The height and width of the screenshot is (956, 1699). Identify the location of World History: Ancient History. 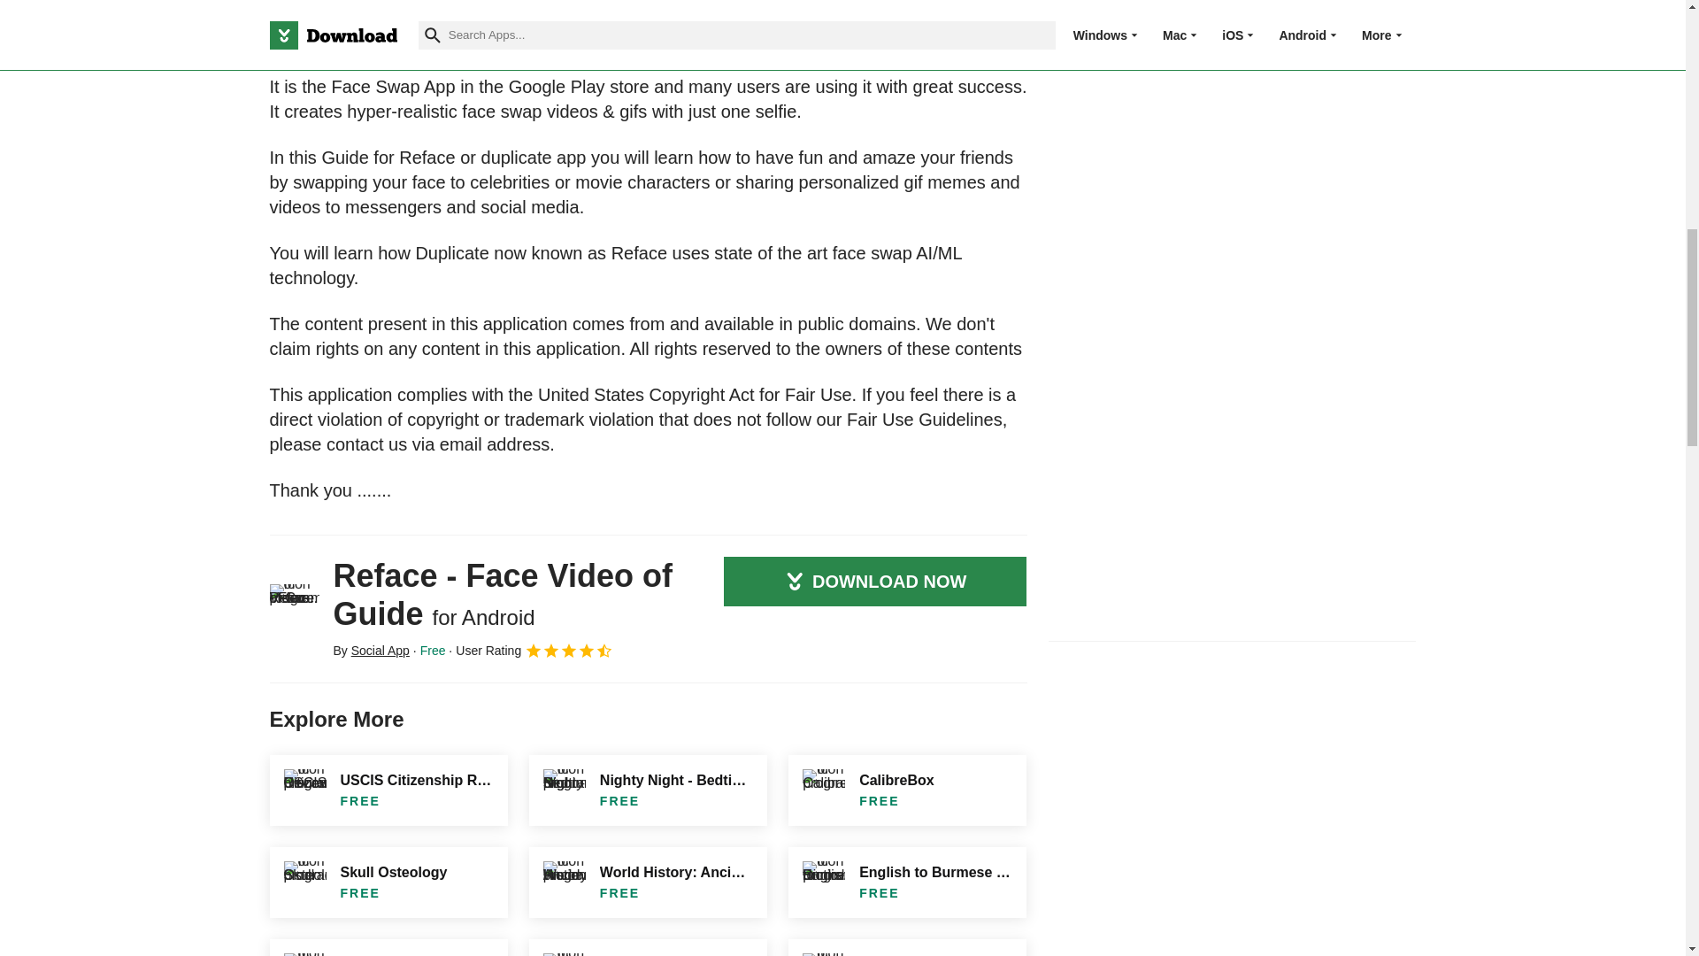
(648, 882).